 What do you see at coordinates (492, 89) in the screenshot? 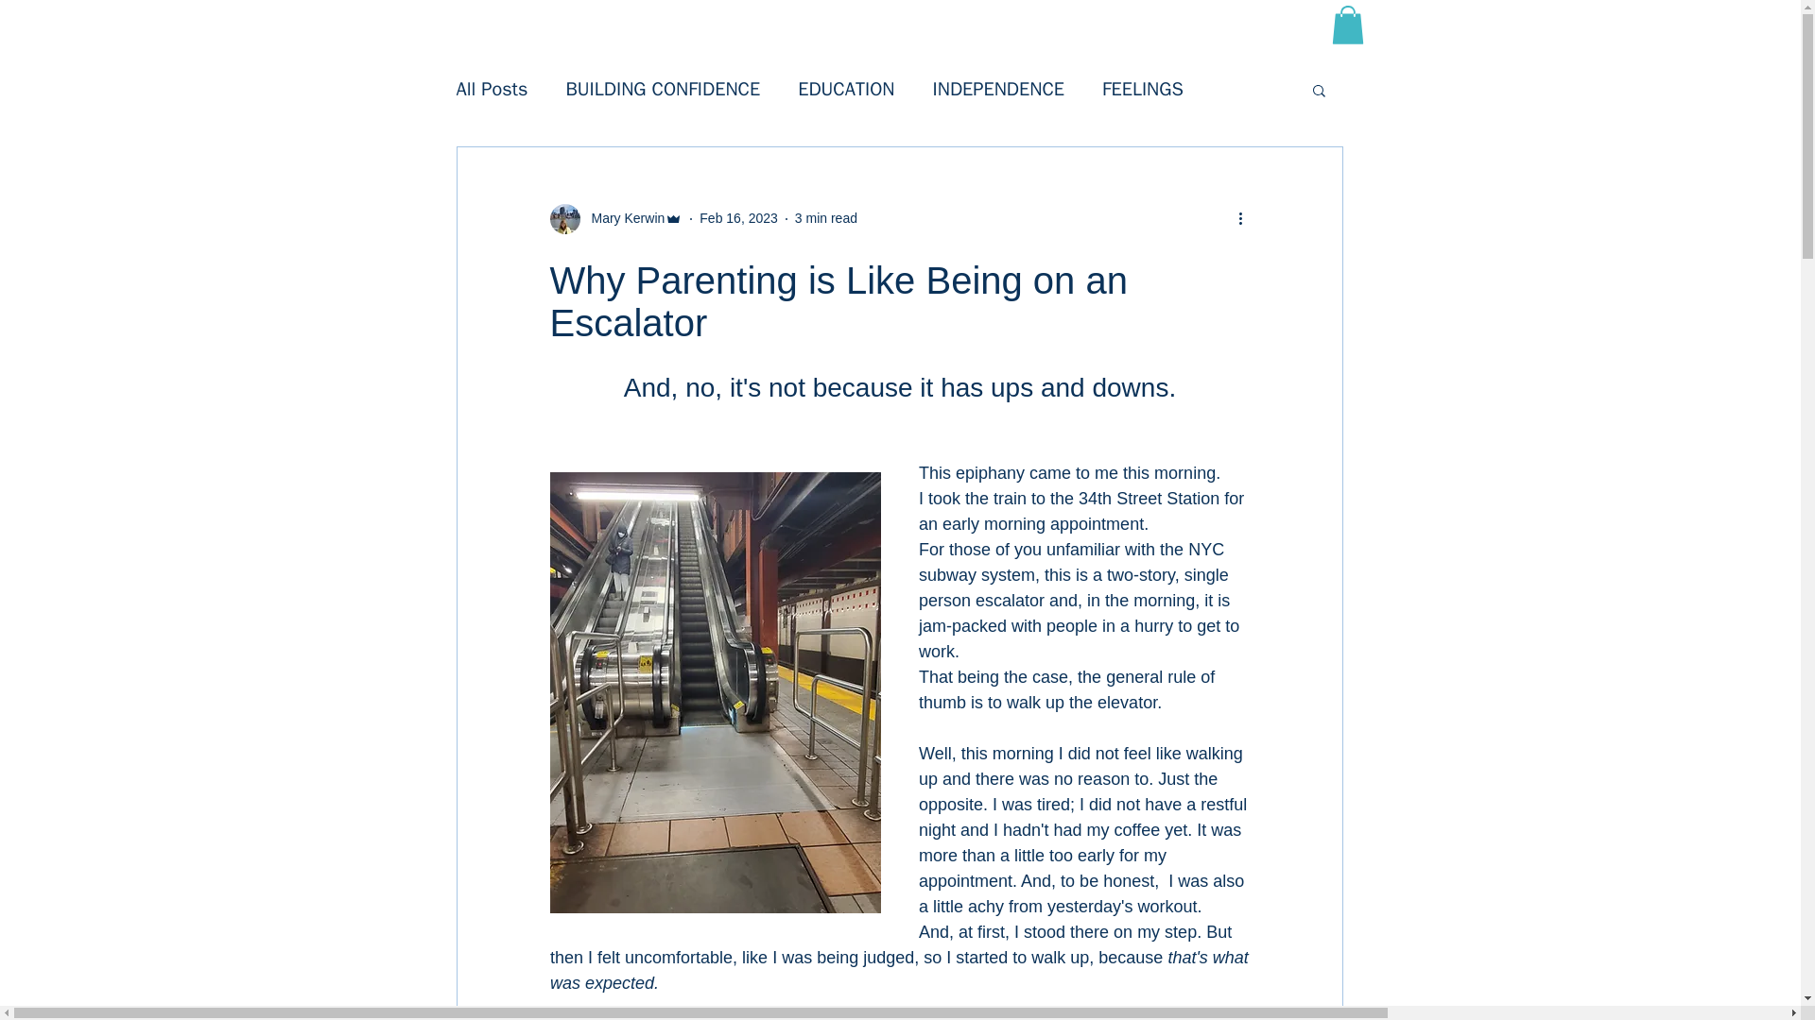
I see `All Posts` at bounding box center [492, 89].